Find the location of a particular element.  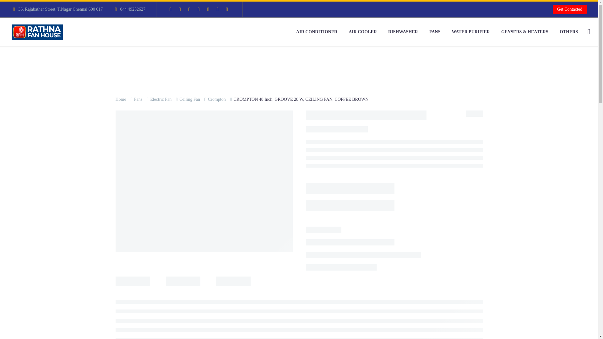

044 49252627 is located at coordinates (133, 9).